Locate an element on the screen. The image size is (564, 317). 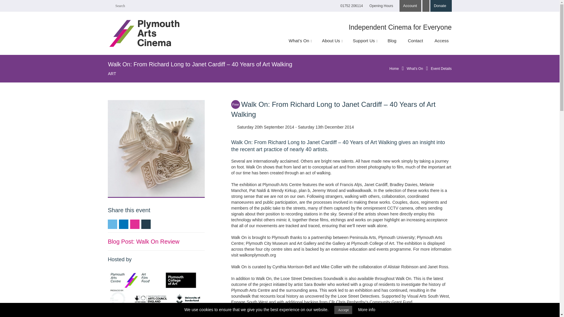
About Us is located at coordinates (331, 41).